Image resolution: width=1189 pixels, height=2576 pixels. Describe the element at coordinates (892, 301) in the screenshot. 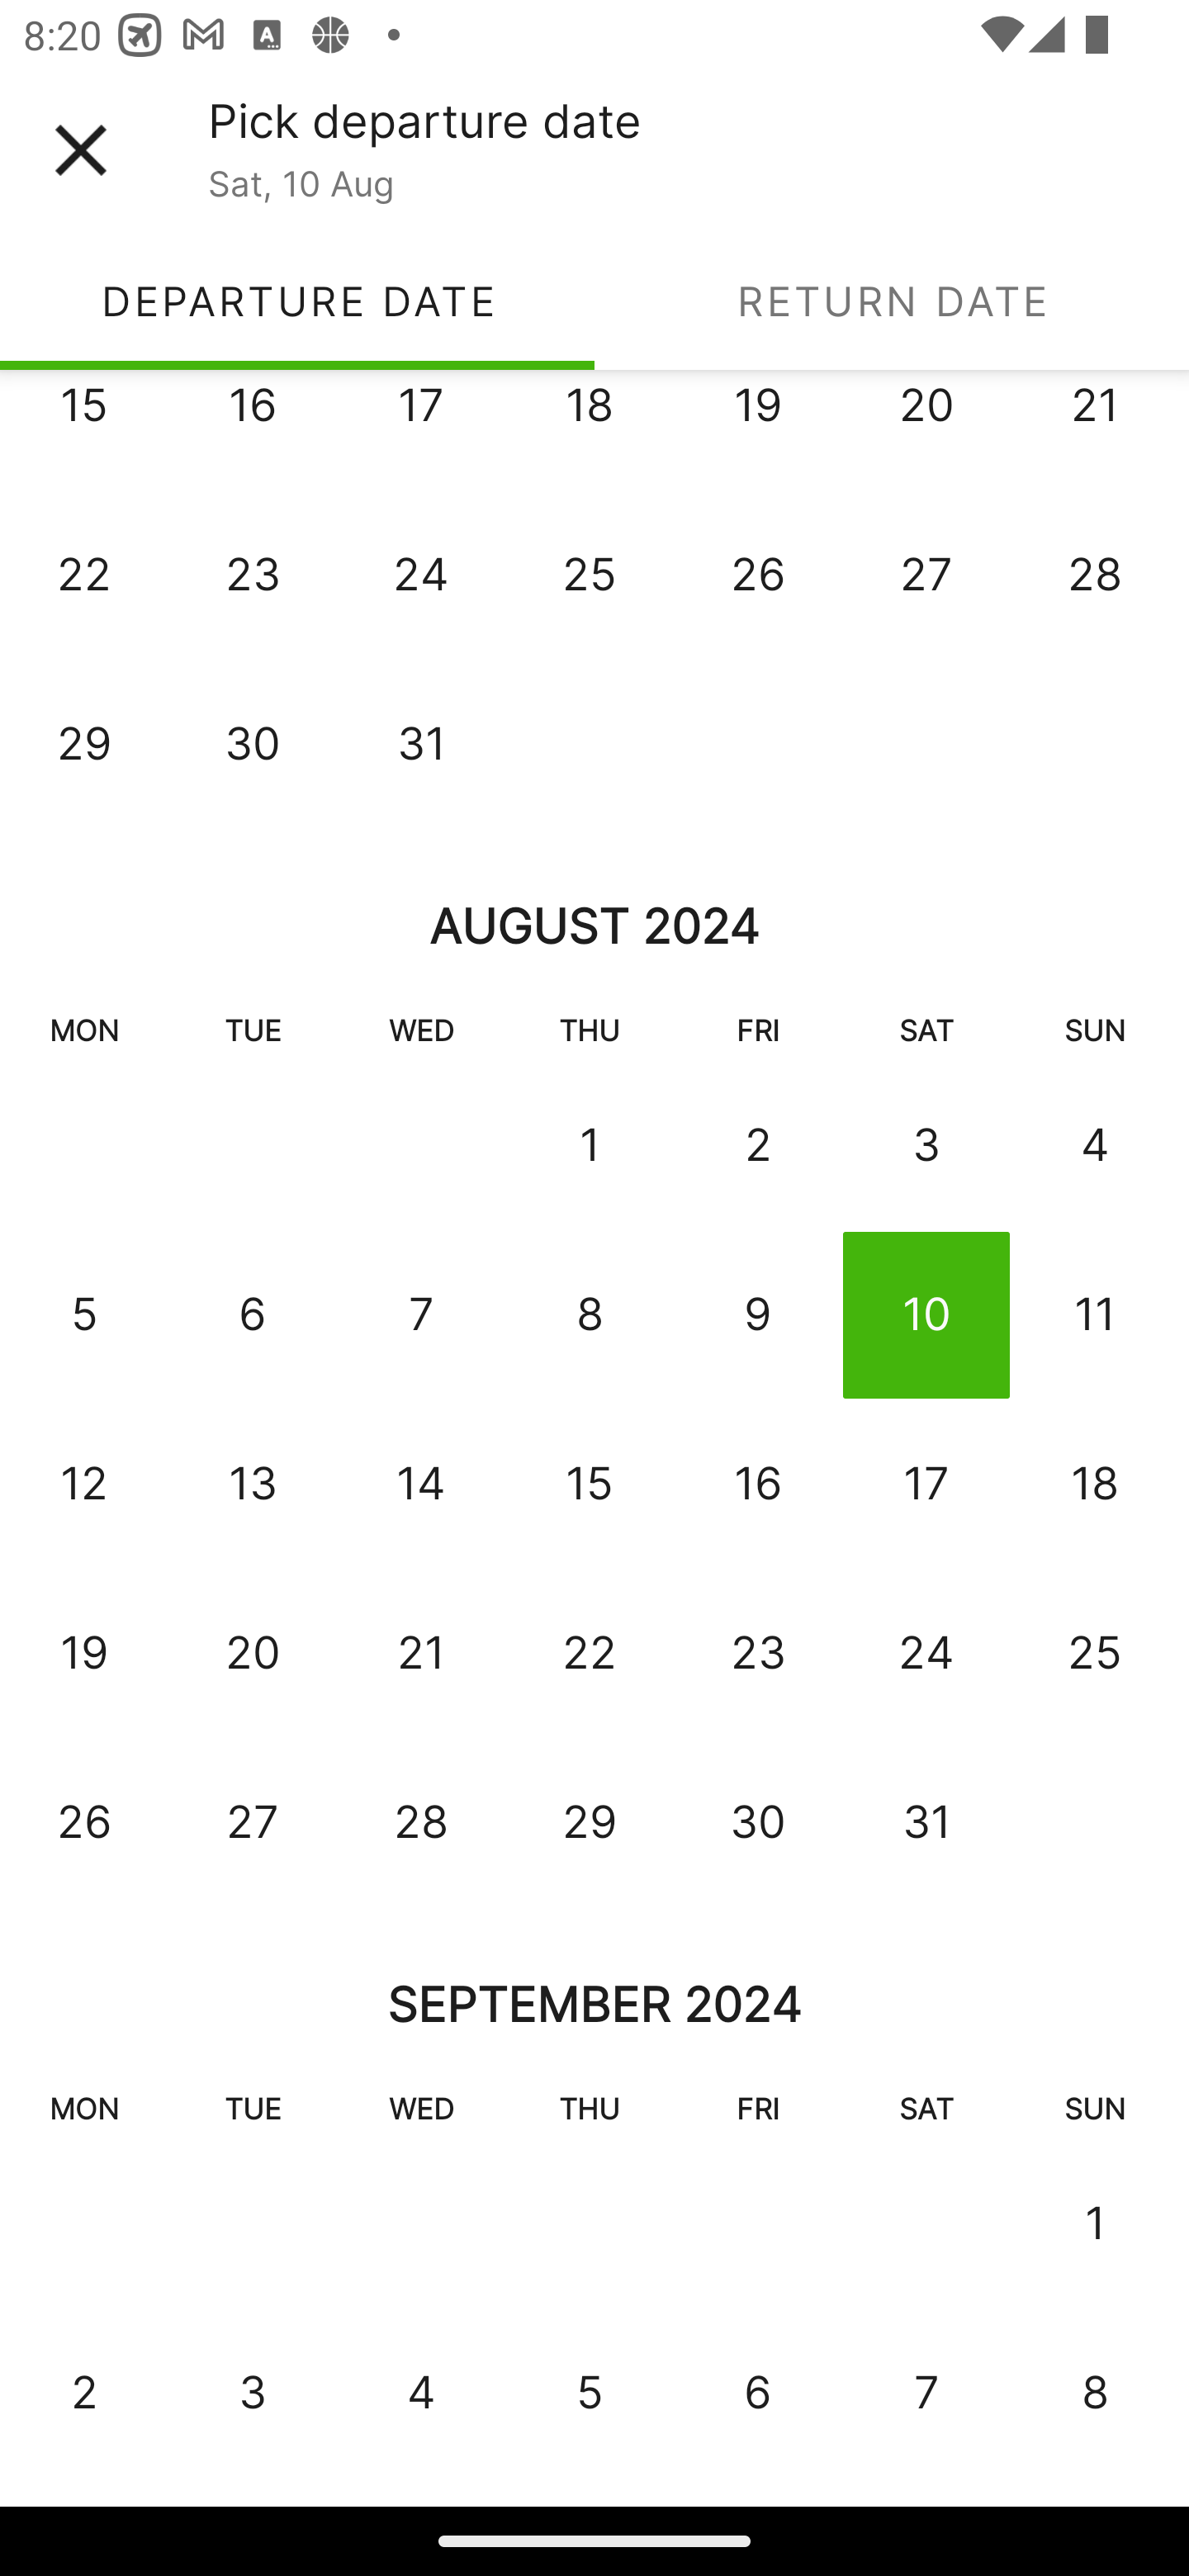

I see `Return Date RETURN DATE` at that location.